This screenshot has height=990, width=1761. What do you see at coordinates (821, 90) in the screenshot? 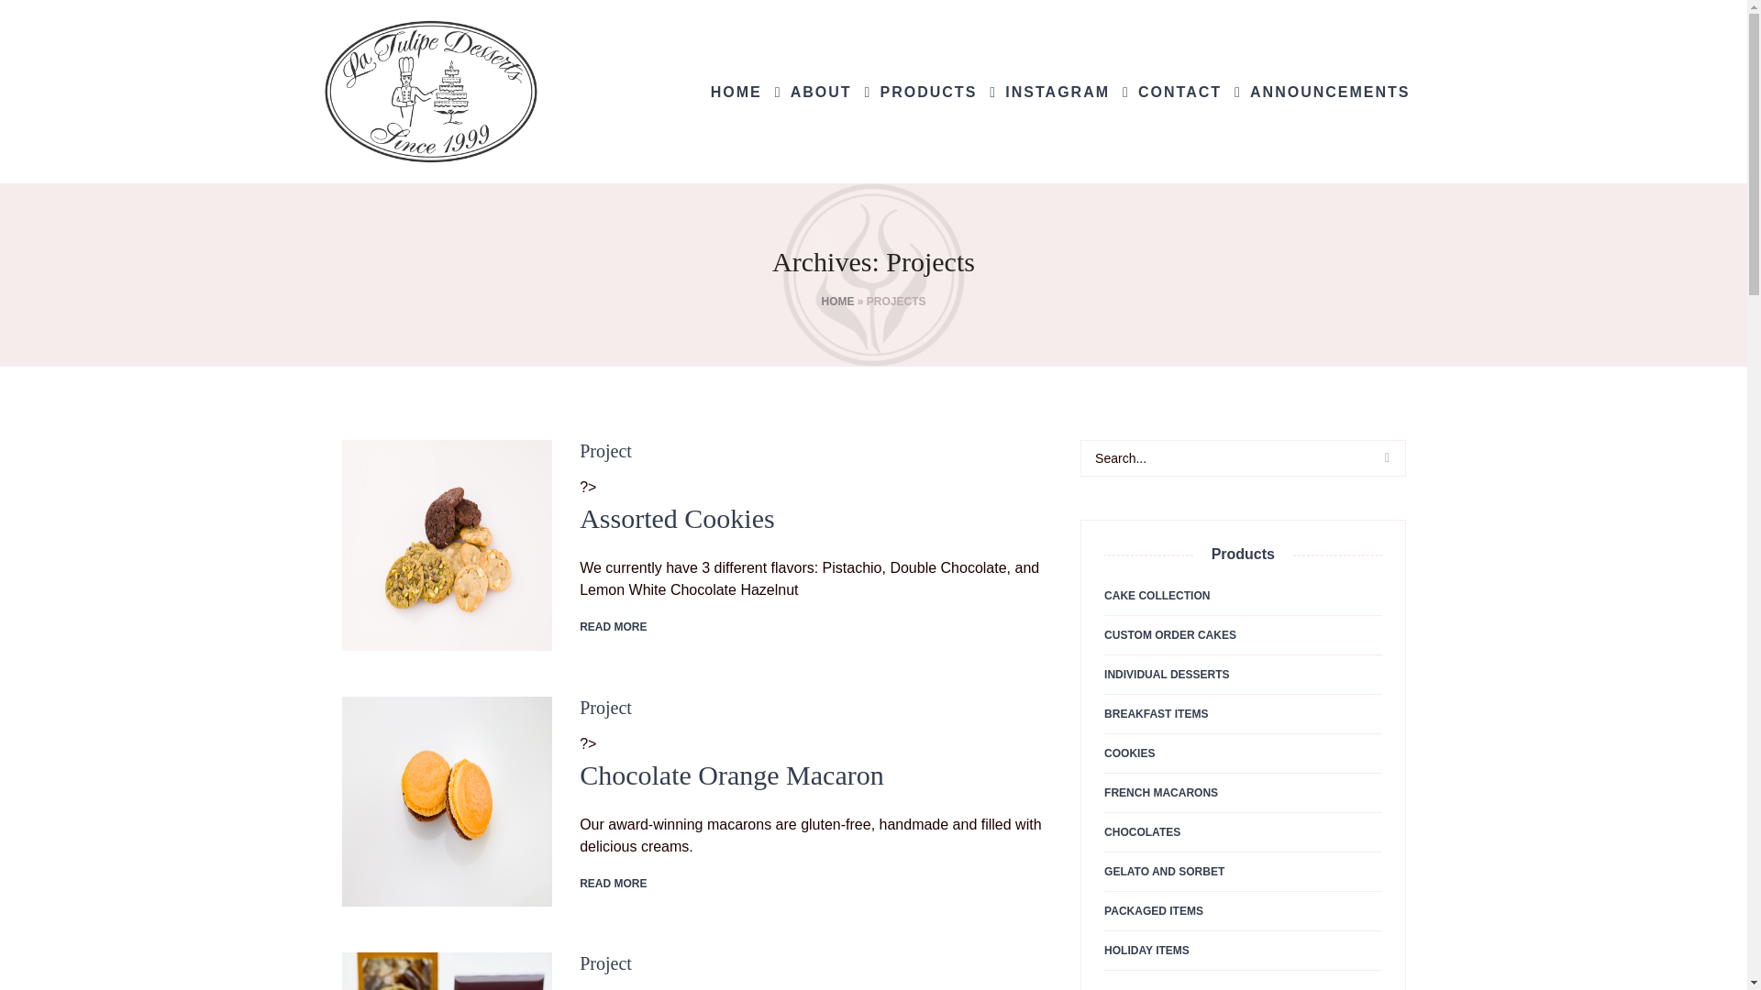
I see `ABOUT` at bounding box center [821, 90].